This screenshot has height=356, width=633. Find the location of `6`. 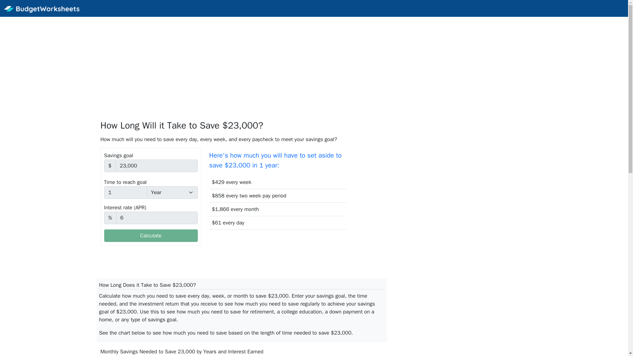

6 is located at coordinates (157, 218).